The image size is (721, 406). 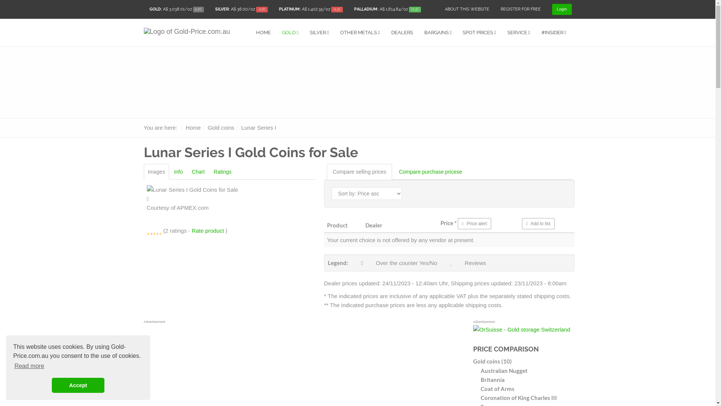 I want to click on Home, so click(x=193, y=128).